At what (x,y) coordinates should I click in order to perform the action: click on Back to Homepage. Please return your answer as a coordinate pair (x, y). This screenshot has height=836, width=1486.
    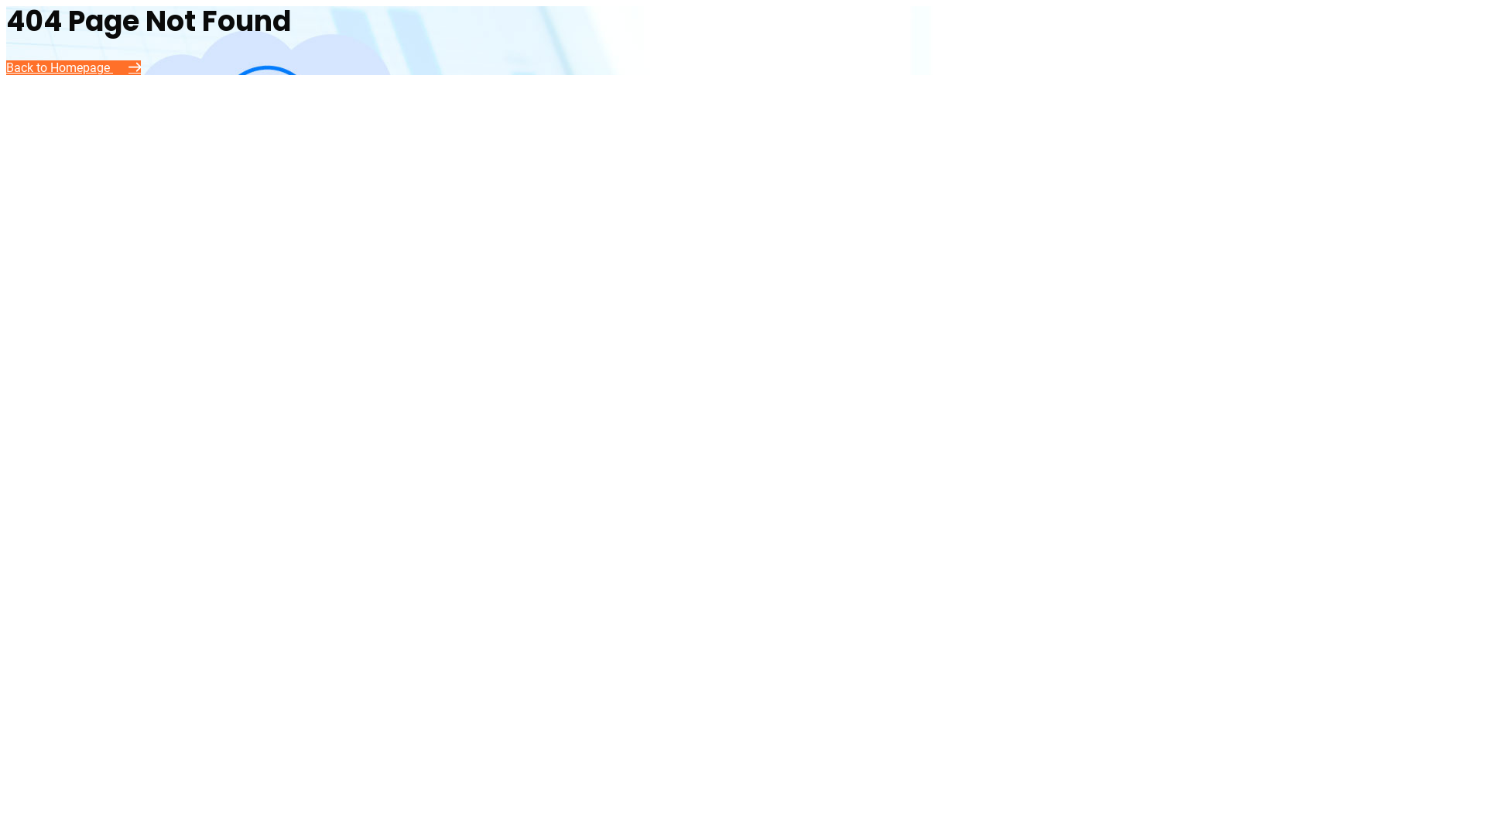
    Looking at the image, I should click on (74, 67).